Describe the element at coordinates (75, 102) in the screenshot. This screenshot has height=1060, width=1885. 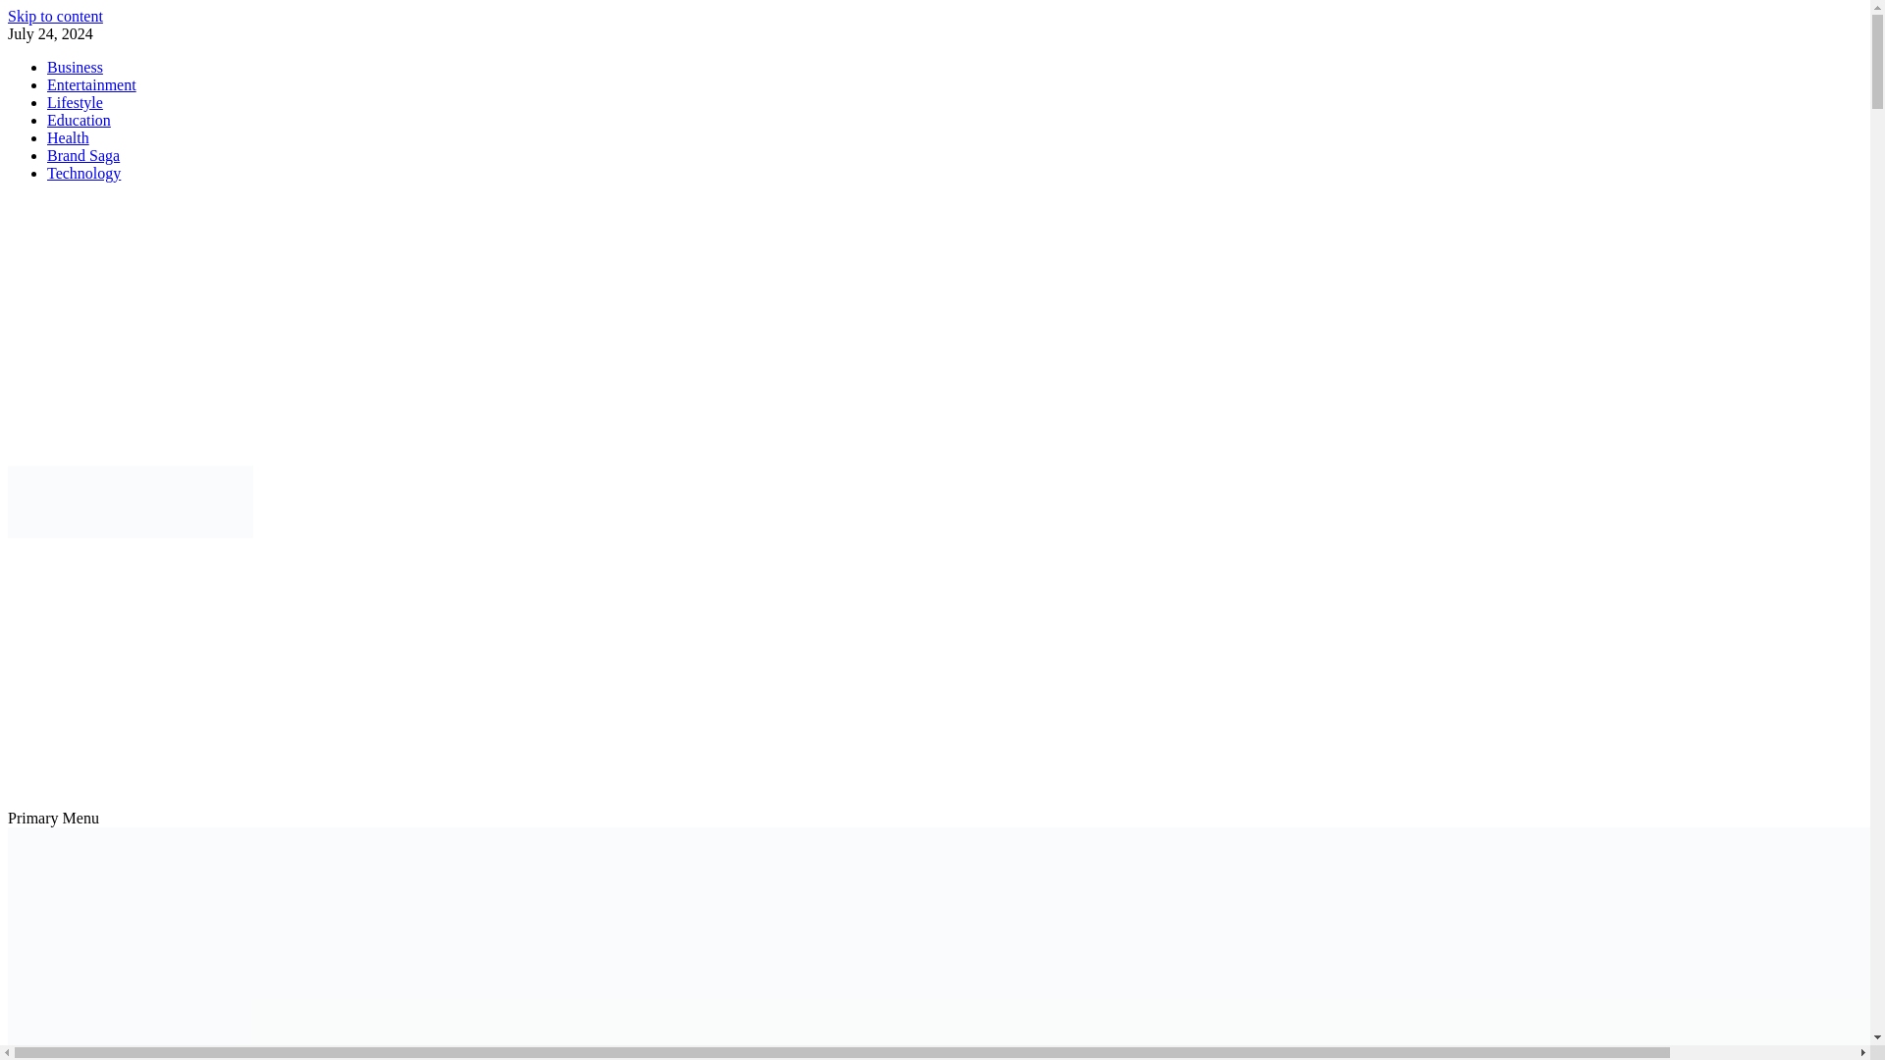
I see `Lifestyle` at that location.